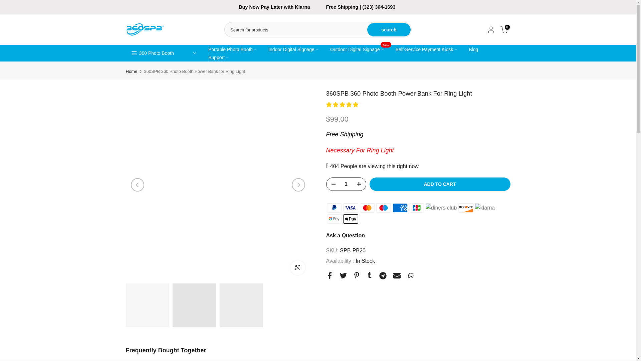  I want to click on Share on Pinterest, so click(356, 275).